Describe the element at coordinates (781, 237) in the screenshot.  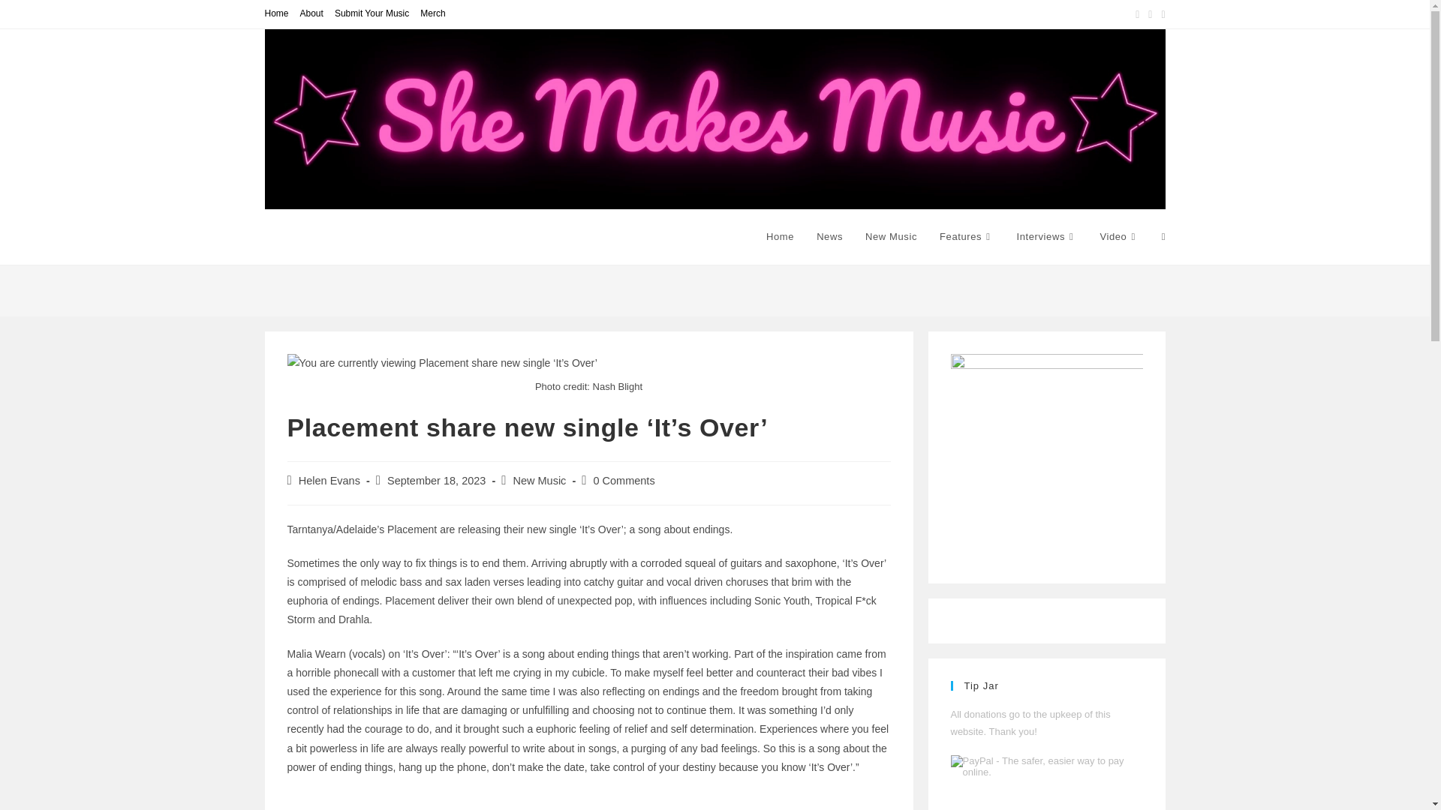
I see `Home` at that location.